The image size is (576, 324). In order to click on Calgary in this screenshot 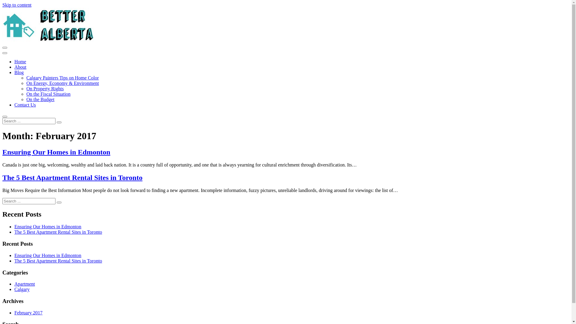, I will do `click(22, 289)`.